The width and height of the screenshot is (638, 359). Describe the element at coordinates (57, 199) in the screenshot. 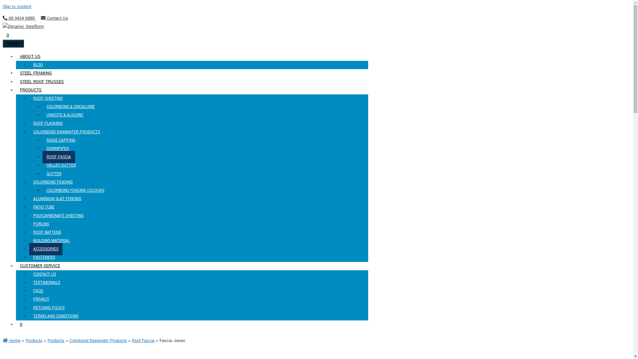

I see `ALUMINIUM SLAT FENCING` at that location.